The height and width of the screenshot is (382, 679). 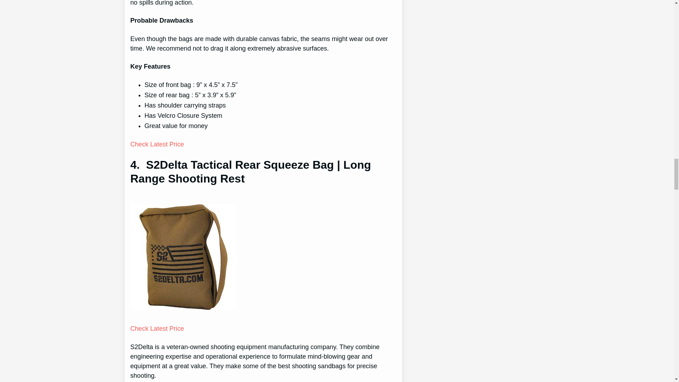 What do you see at coordinates (157, 144) in the screenshot?
I see `Check Latest Price` at bounding box center [157, 144].